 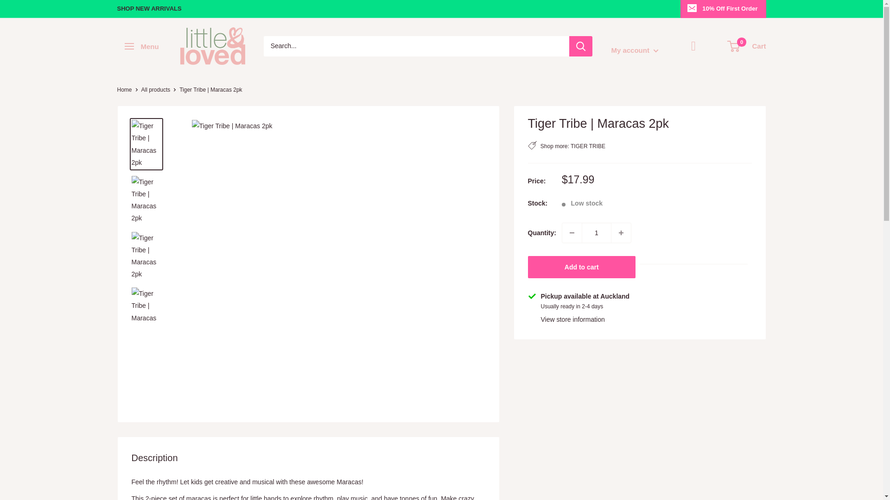 What do you see at coordinates (572, 232) in the screenshot?
I see `Decrease quantity by 1` at bounding box center [572, 232].